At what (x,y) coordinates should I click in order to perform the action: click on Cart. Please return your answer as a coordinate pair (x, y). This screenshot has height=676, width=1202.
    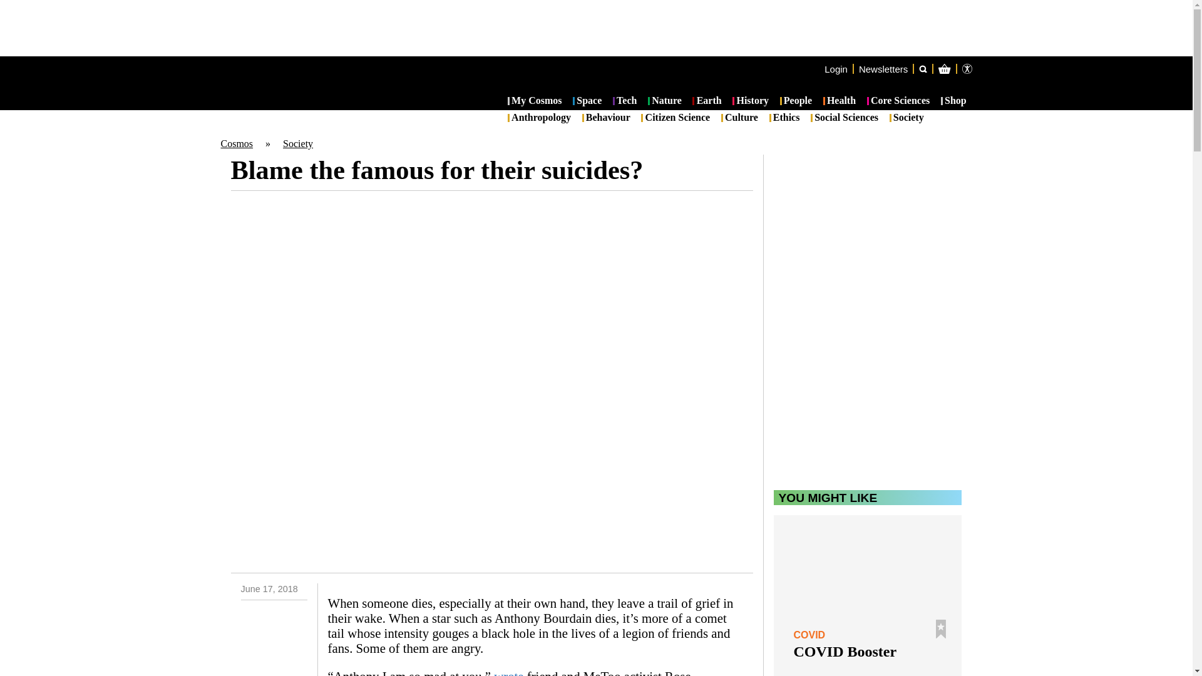
    Looking at the image, I should click on (1013, 119).